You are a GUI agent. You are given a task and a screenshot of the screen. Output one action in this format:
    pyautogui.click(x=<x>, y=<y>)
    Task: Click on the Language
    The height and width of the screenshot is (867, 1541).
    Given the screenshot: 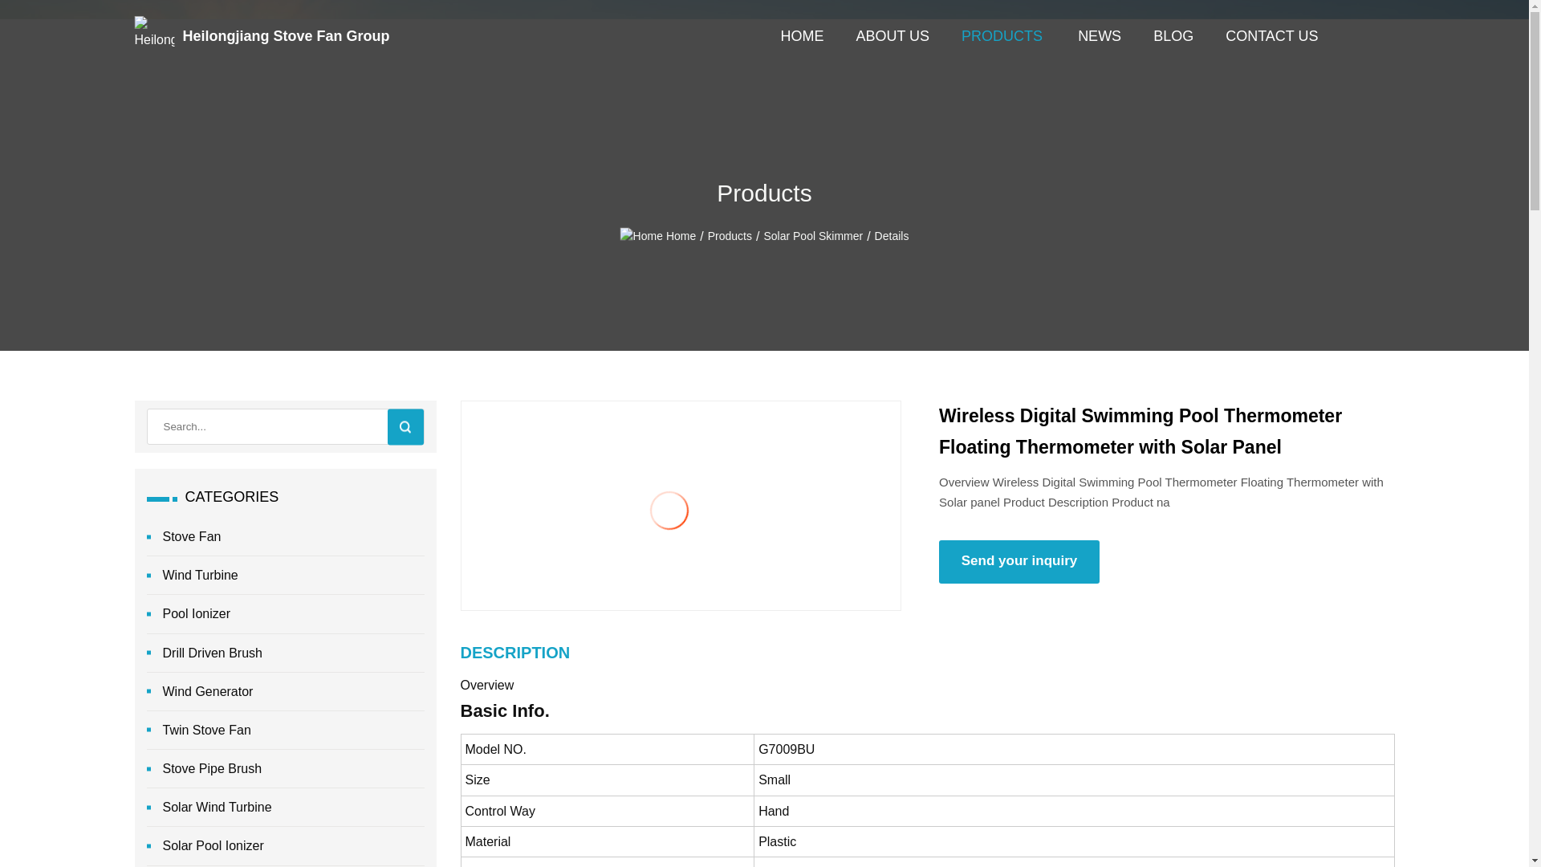 What is the action you would take?
    pyautogui.click(x=1382, y=36)
    